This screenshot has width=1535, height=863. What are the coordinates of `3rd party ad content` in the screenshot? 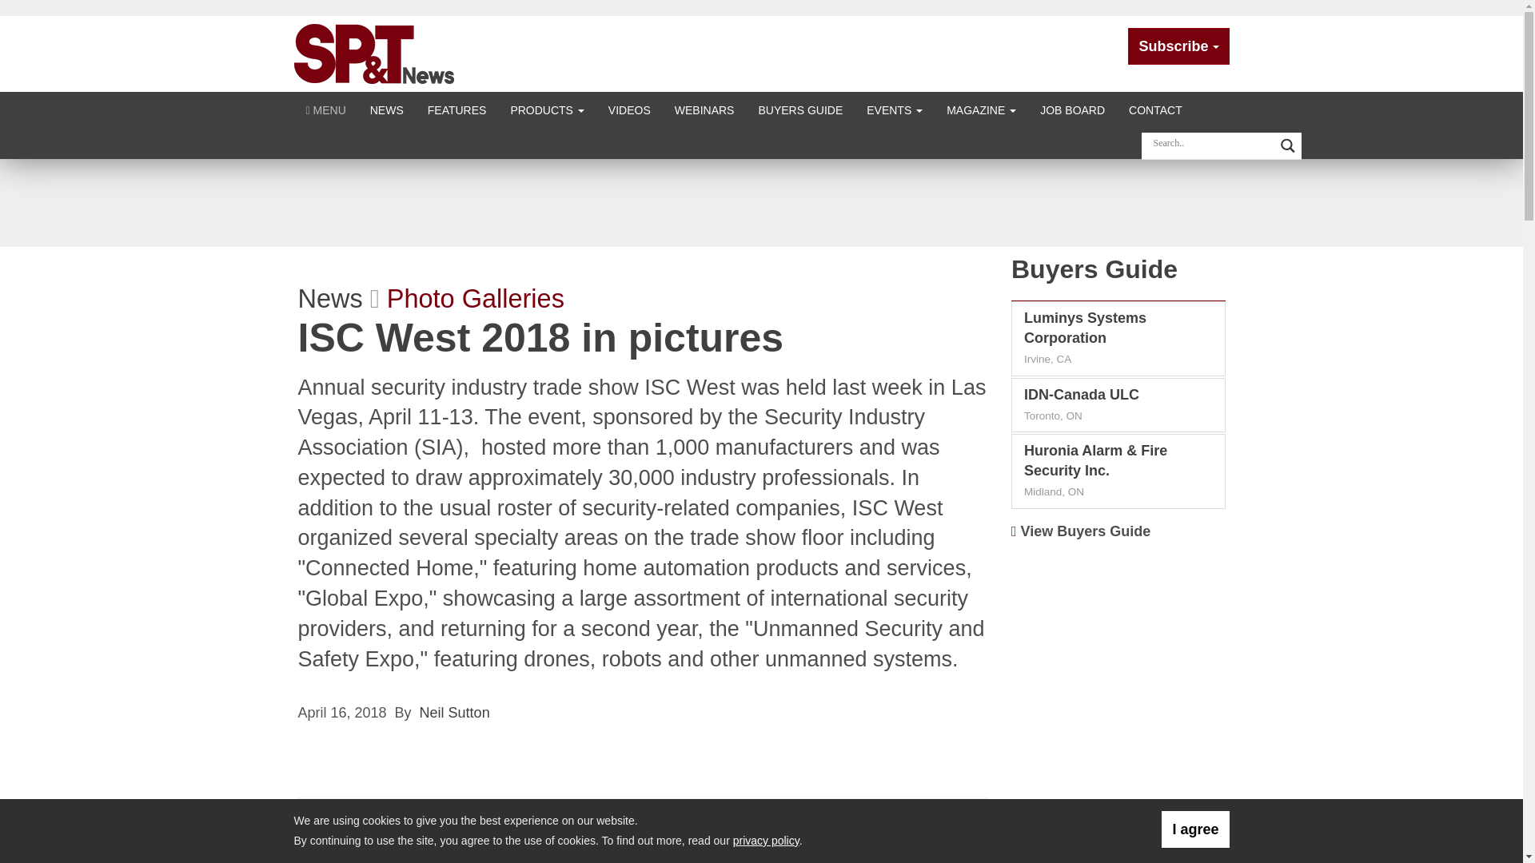 It's located at (760, 202).